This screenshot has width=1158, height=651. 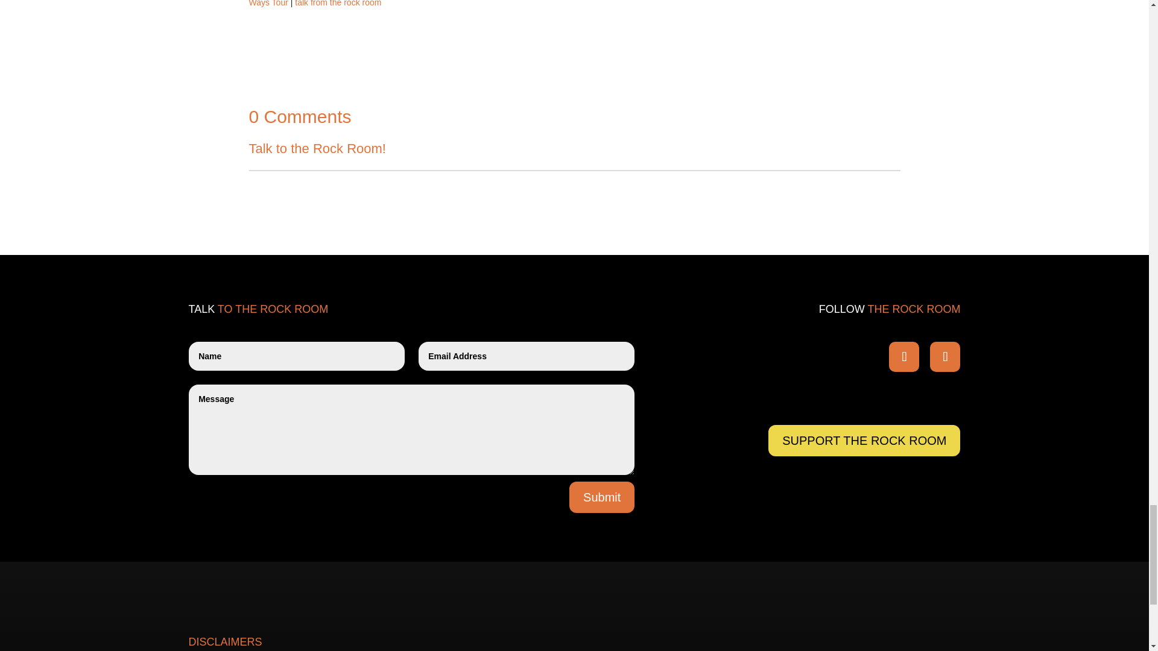 I want to click on SUPPORT THE ROCK ROOM, so click(x=864, y=441).